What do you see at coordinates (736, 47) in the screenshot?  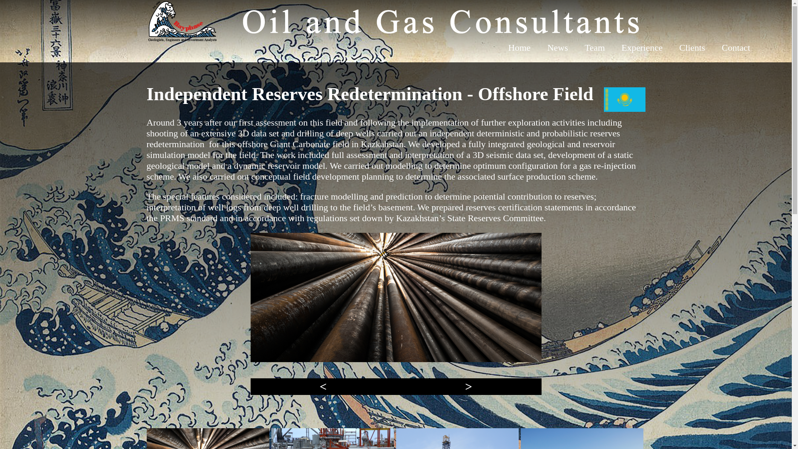 I see `Contact` at bounding box center [736, 47].